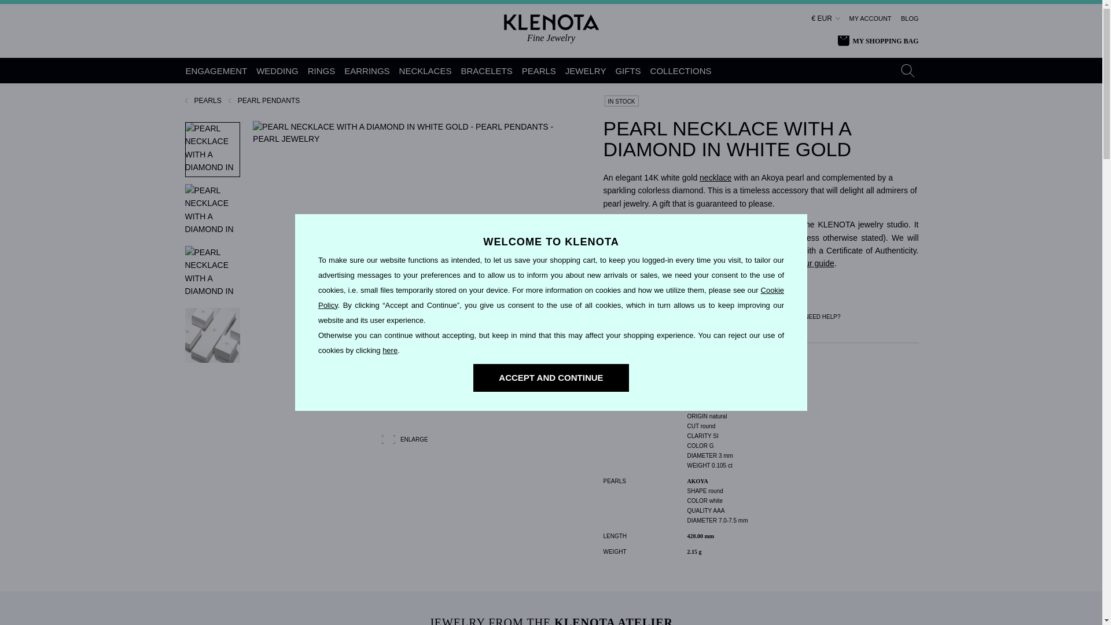 The image size is (1111, 625). I want to click on MY ACCOUNT, so click(870, 19).